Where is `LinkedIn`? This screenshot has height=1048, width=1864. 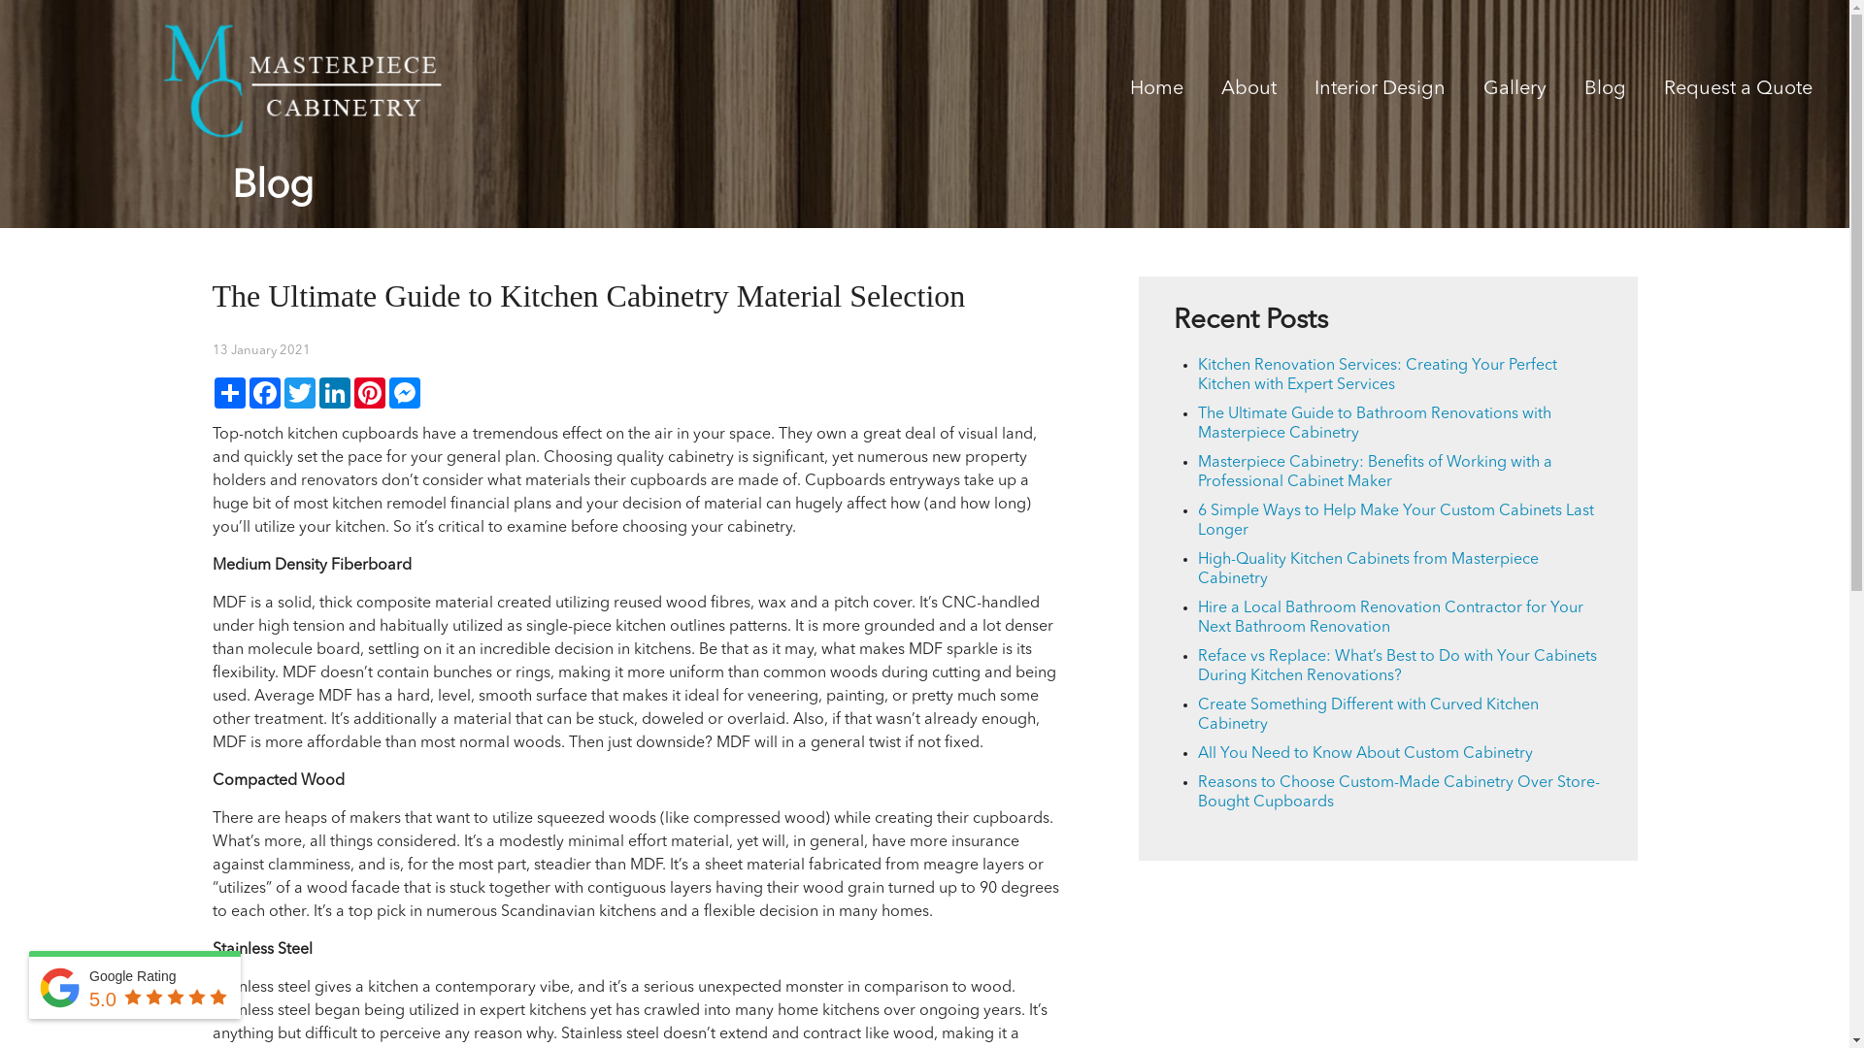
LinkedIn is located at coordinates (334, 393).